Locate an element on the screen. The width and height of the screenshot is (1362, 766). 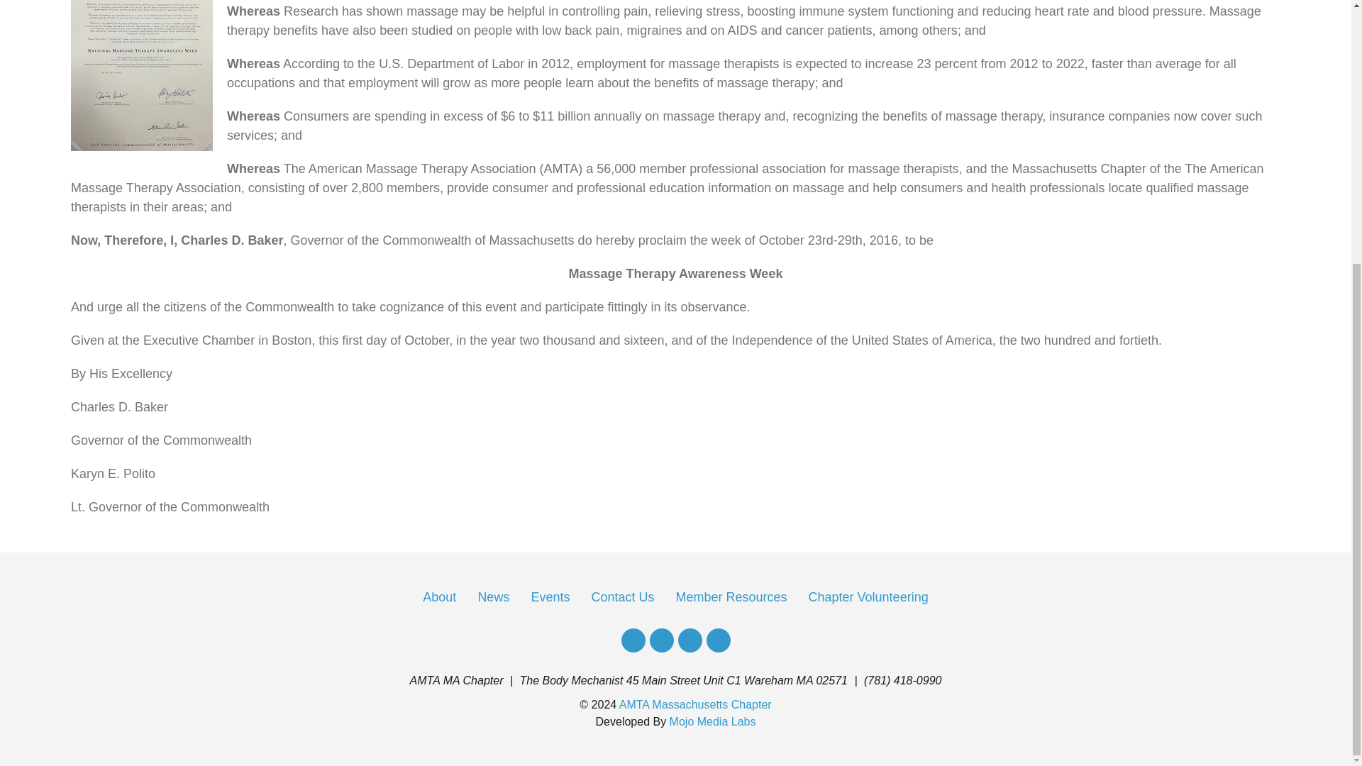
About is located at coordinates (439, 597).